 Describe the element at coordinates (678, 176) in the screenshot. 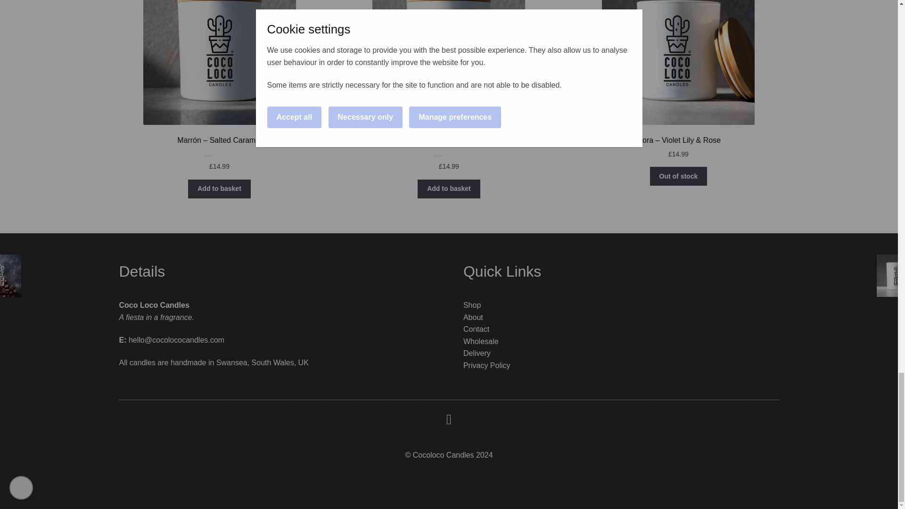

I see `Out of stock` at that location.